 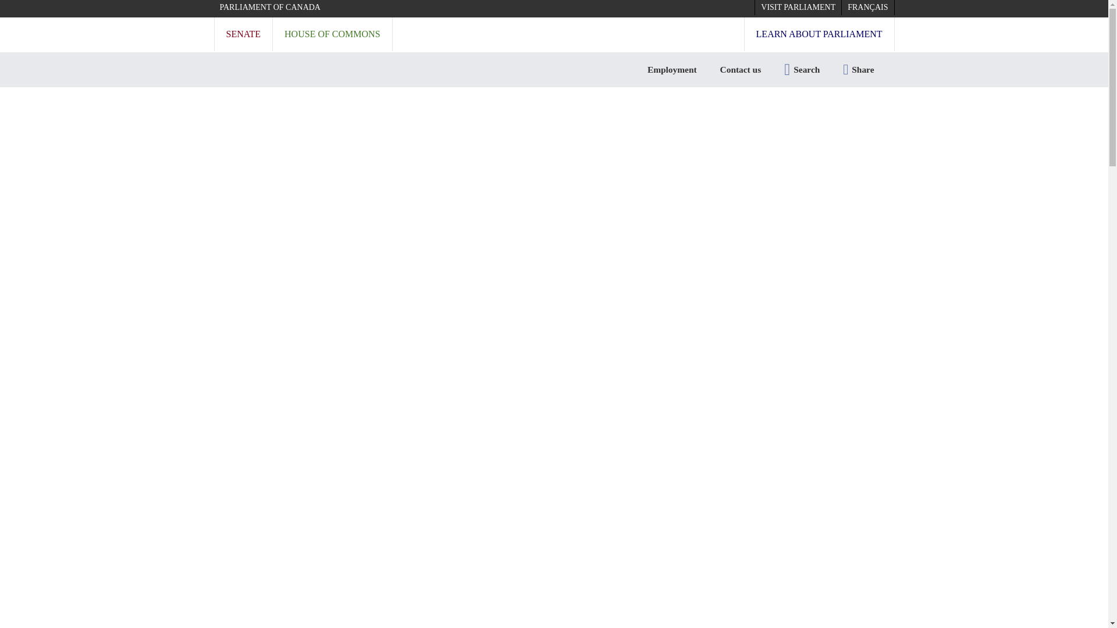 I want to click on Search, so click(x=802, y=70).